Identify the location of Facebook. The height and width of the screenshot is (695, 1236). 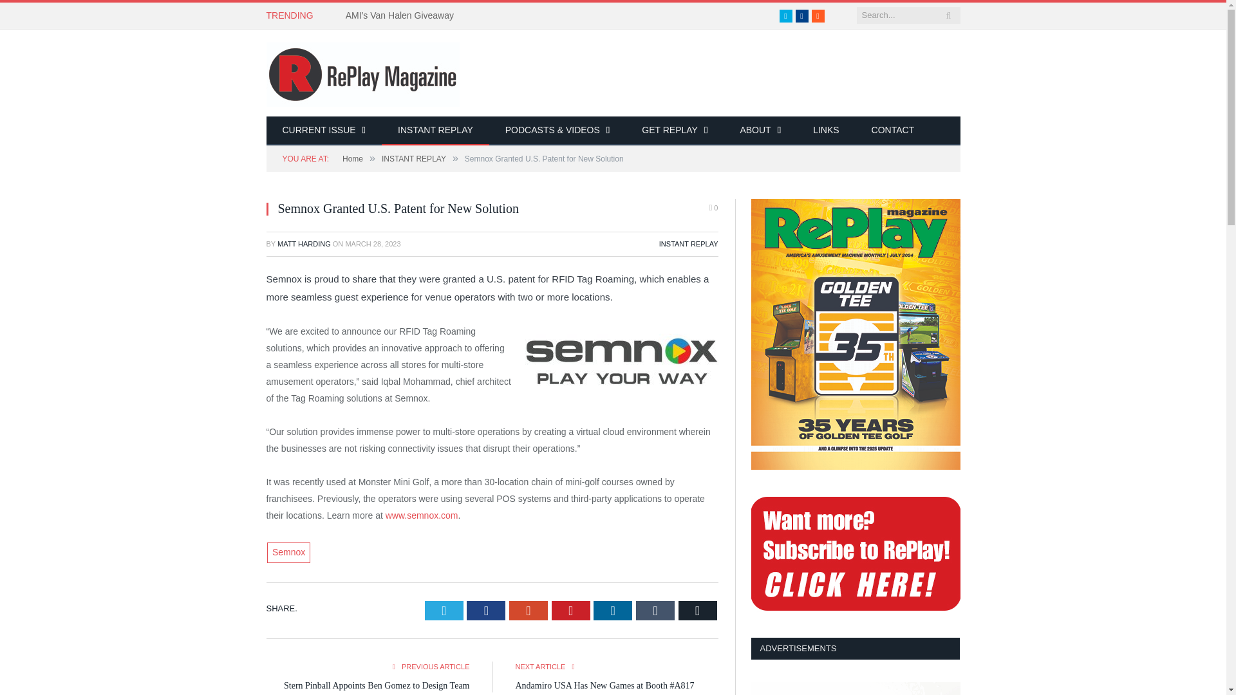
(802, 15).